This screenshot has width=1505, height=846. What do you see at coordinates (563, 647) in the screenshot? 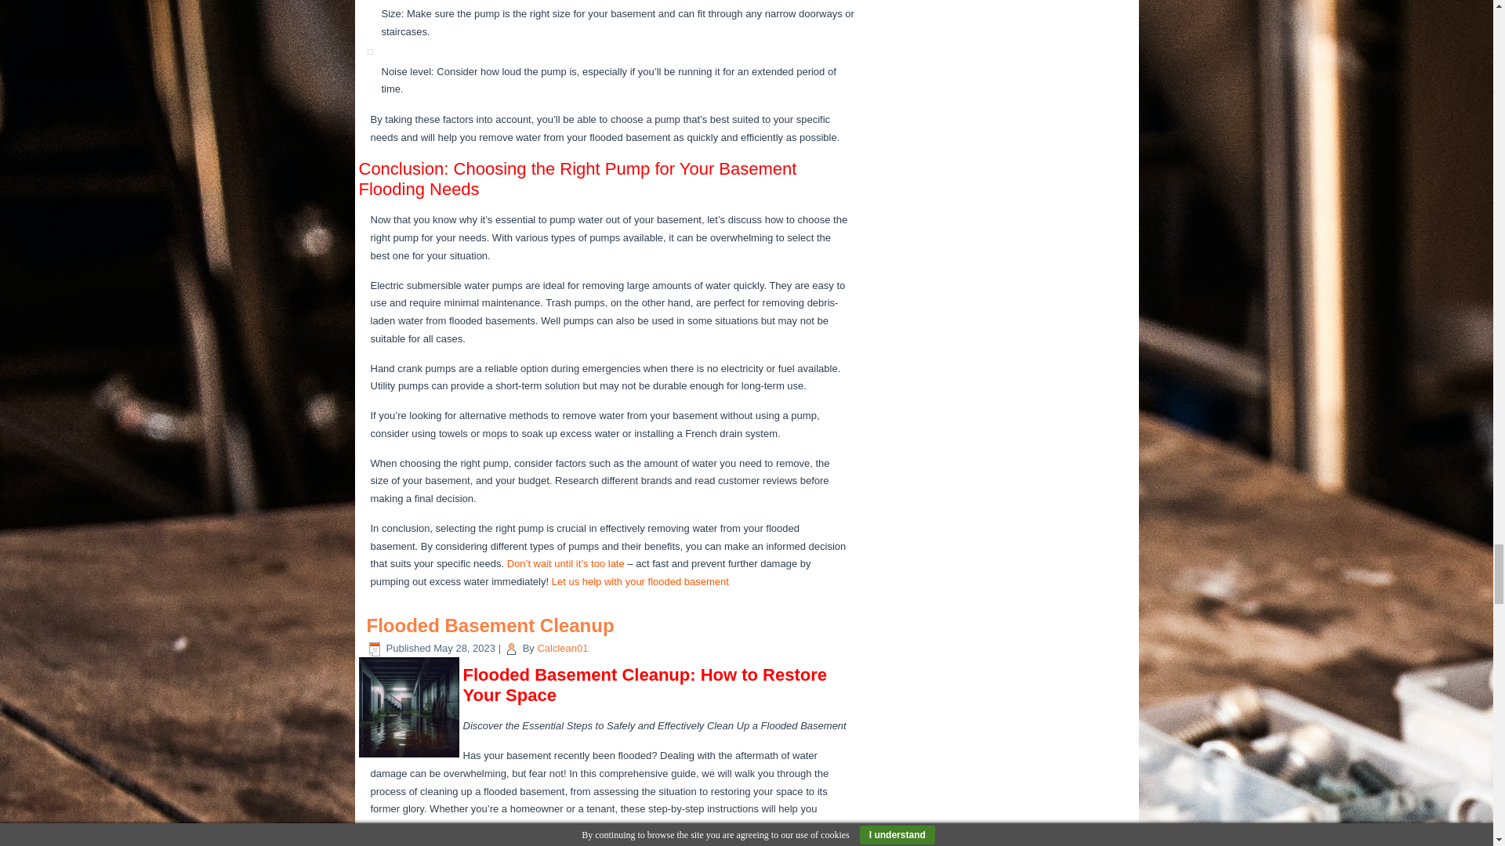
I see `View all posts by Calclean01` at bounding box center [563, 647].